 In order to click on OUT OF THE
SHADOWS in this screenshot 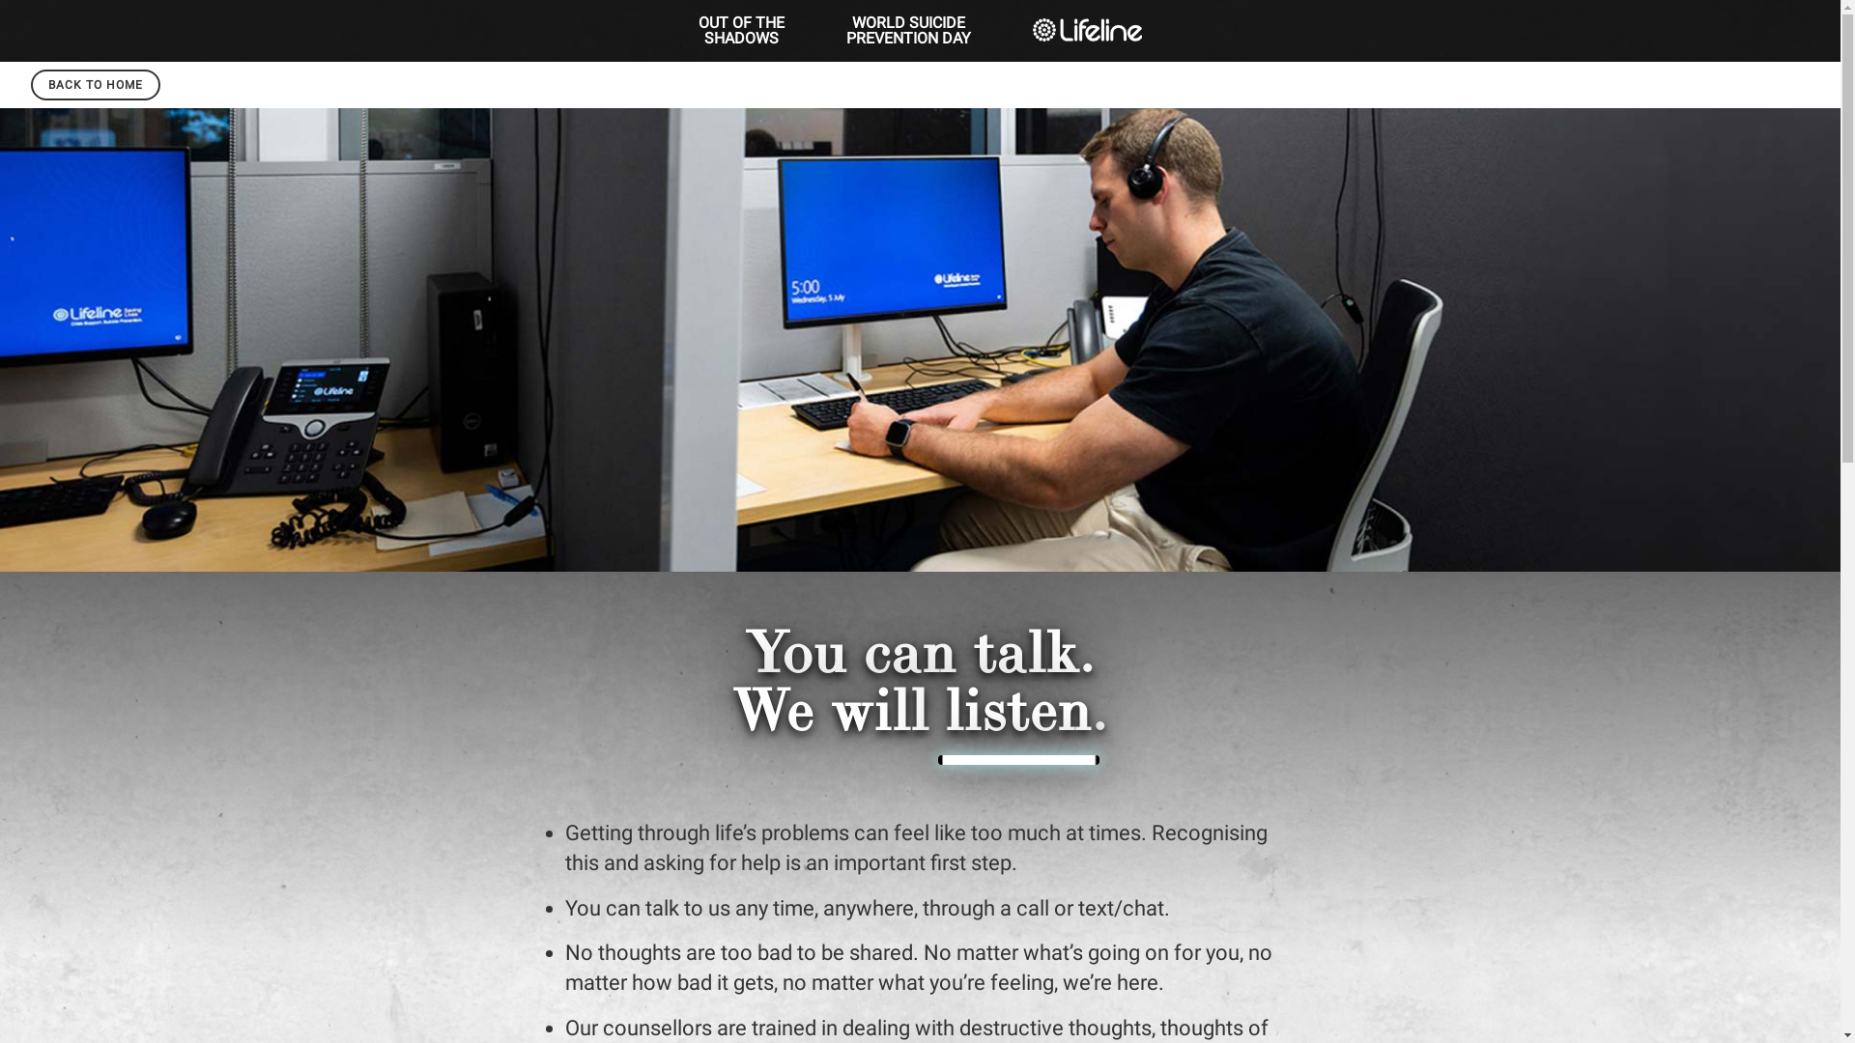, I will do `click(742, 31)`.